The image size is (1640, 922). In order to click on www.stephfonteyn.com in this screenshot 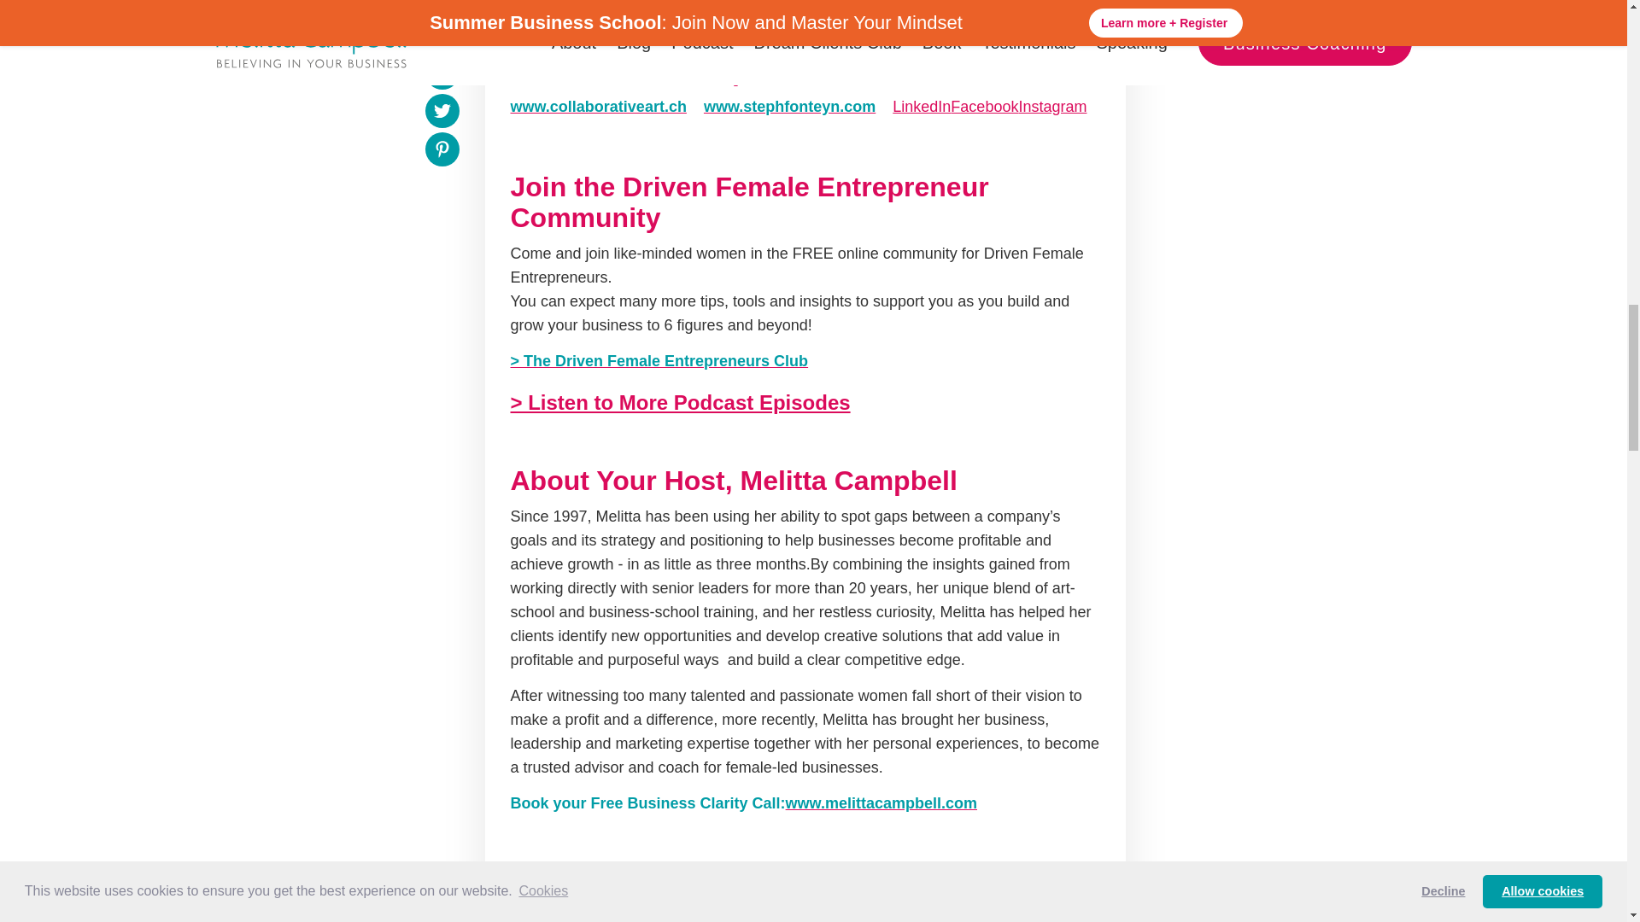, I will do `click(789, 106)`.